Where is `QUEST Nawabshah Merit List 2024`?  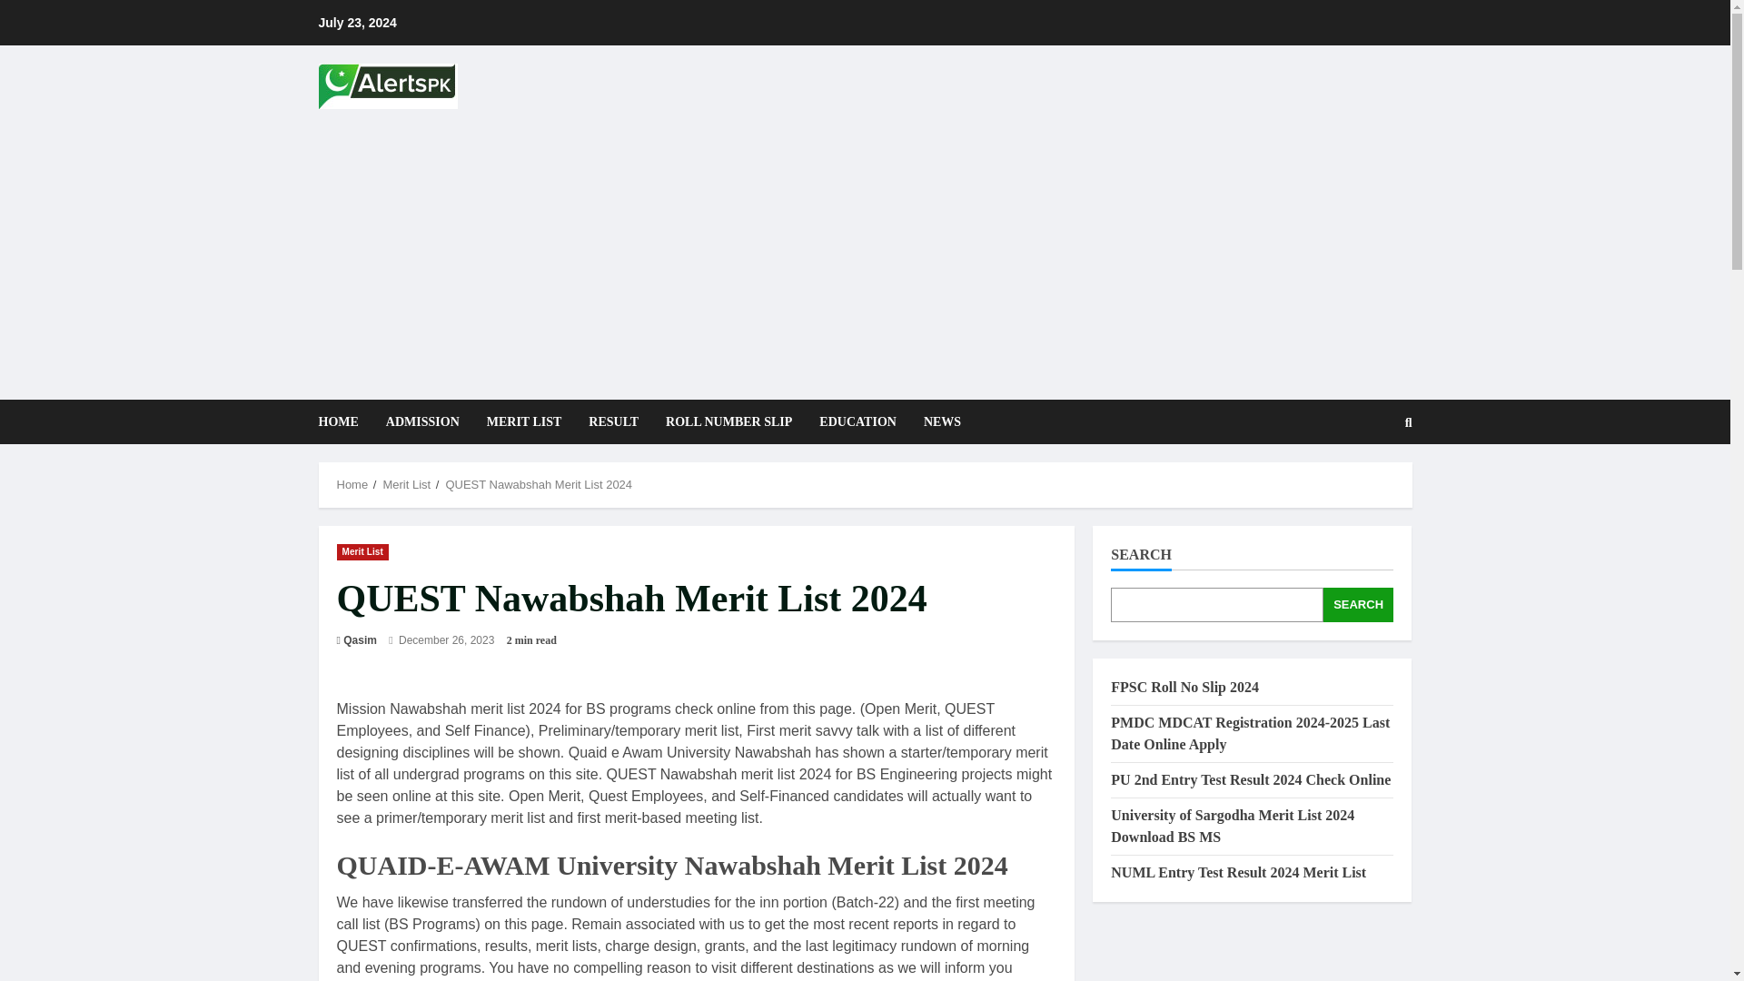
QUEST Nawabshah Merit List 2024 is located at coordinates (538, 484).